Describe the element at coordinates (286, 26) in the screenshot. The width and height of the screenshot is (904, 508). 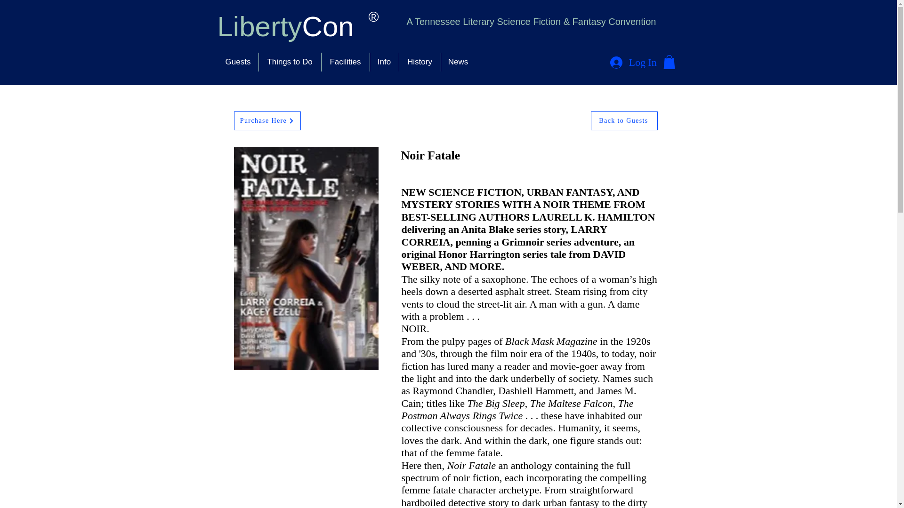
I see `LibertyCon` at that location.